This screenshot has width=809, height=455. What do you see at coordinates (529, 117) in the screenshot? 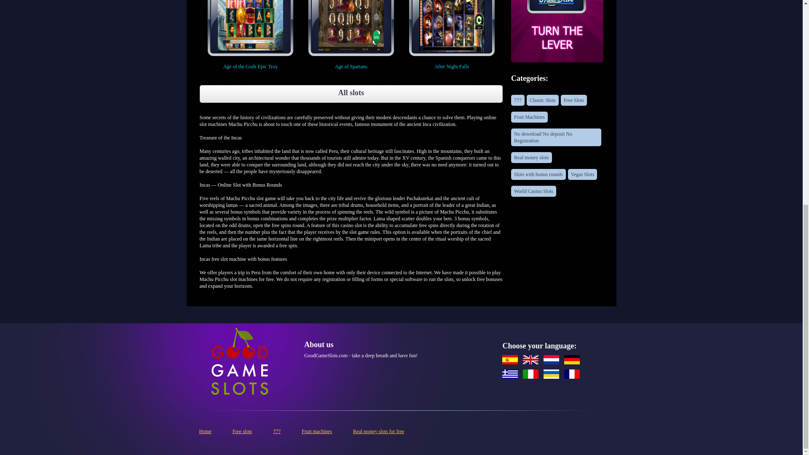
I see `Fruit Machines` at bounding box center [529, 117].